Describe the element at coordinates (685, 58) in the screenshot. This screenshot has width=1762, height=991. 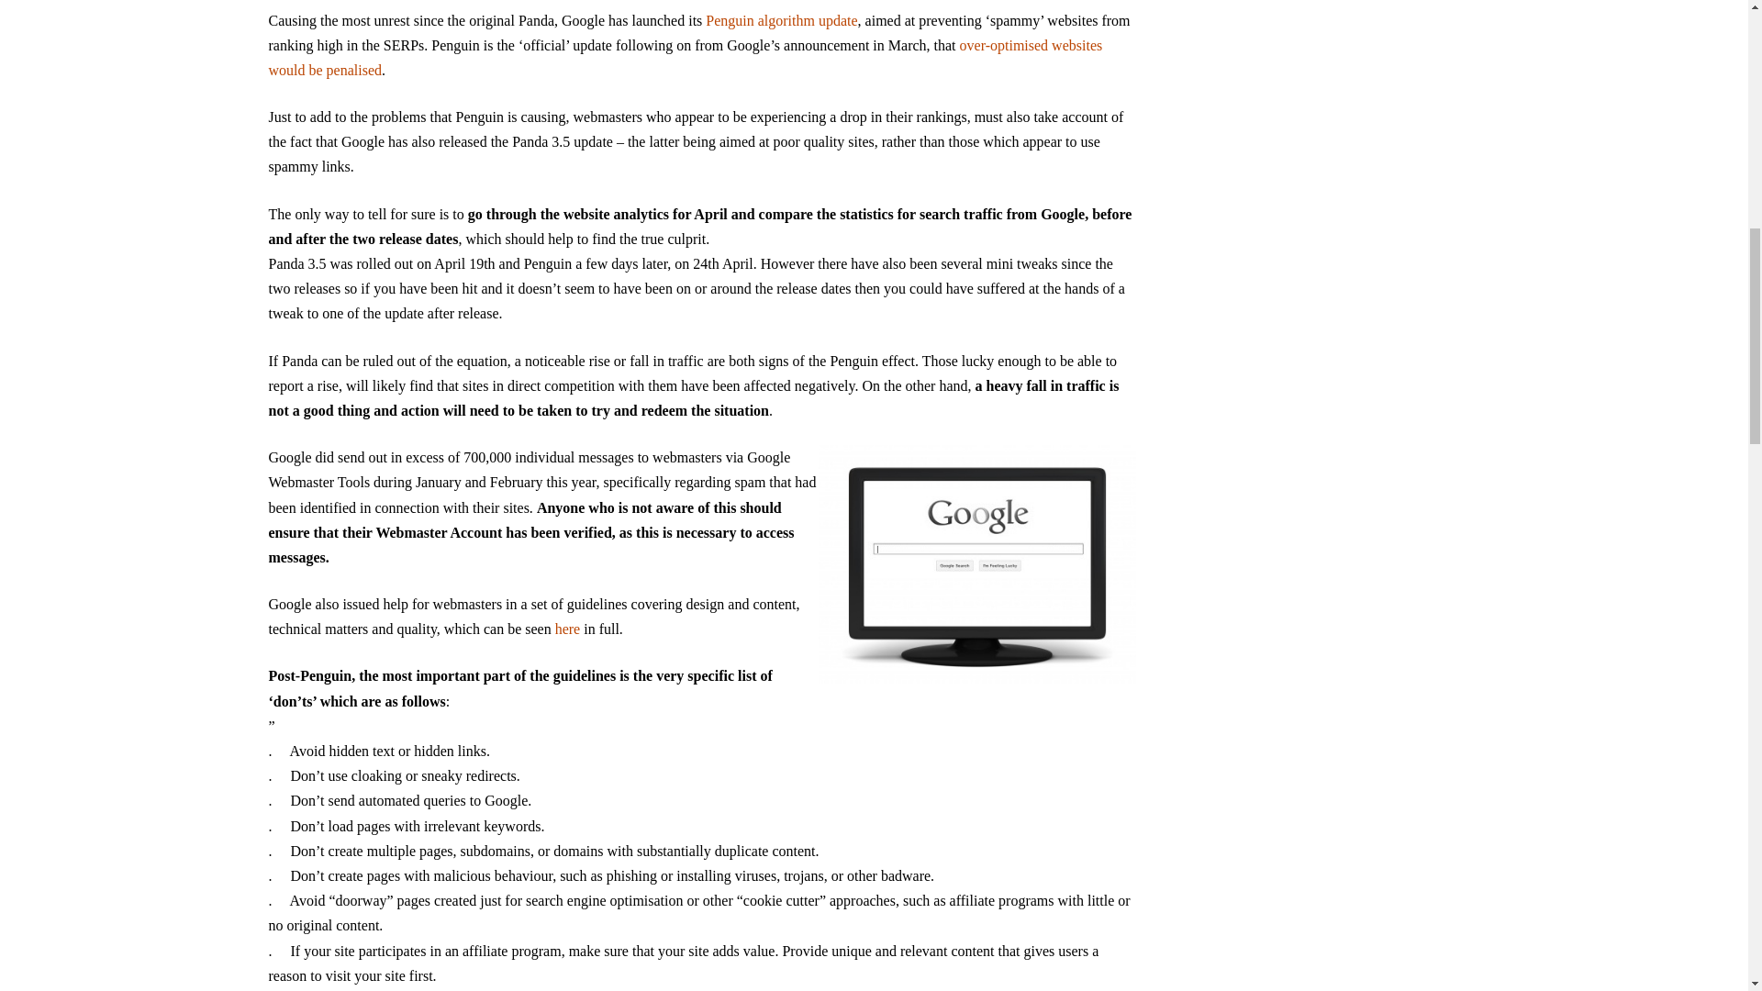
I see `over-optimised websites would be penalised` at that location.